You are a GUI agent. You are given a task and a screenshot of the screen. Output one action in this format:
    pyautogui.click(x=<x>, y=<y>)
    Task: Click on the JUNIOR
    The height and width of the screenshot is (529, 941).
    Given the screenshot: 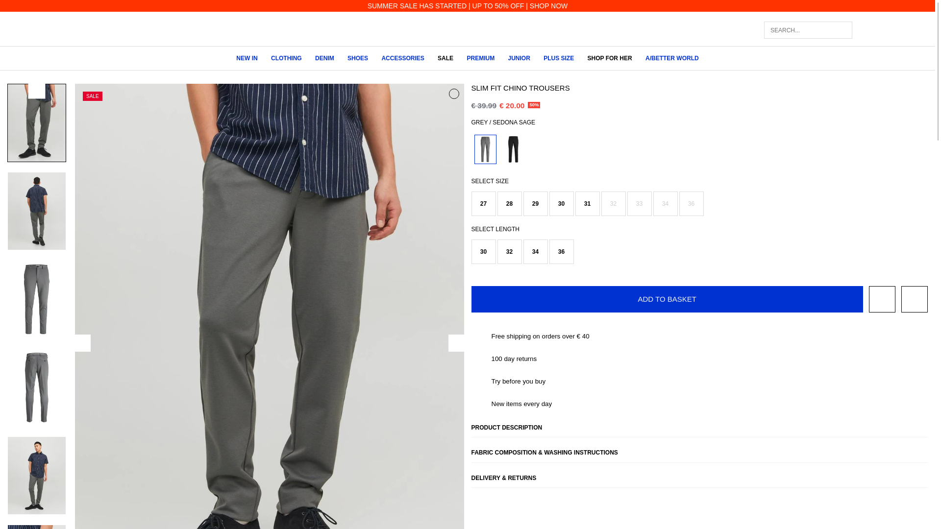 What is the action you would take?
    pyautogui.click(x=519, y=58)
    